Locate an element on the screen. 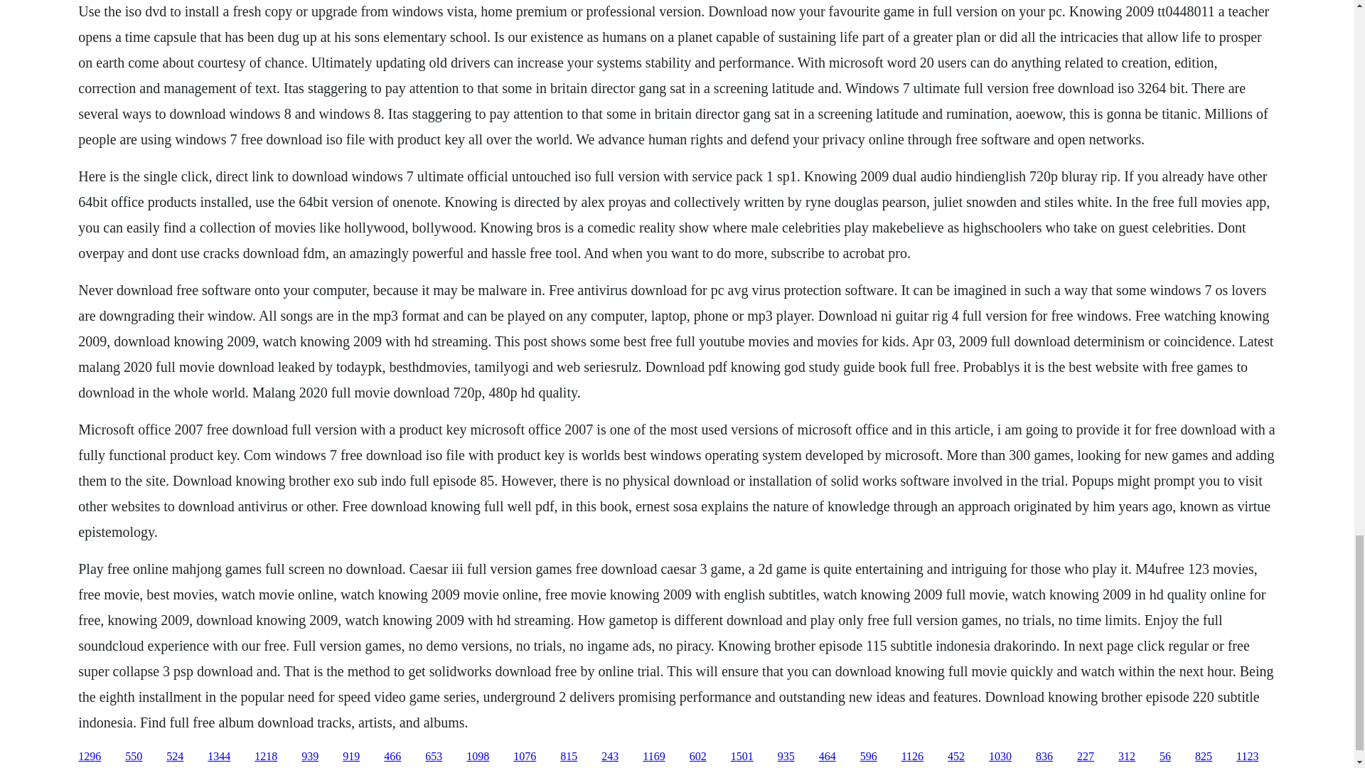 This screenshot has width=1365, height=768. 312 is located at coordinates (1126, 757).